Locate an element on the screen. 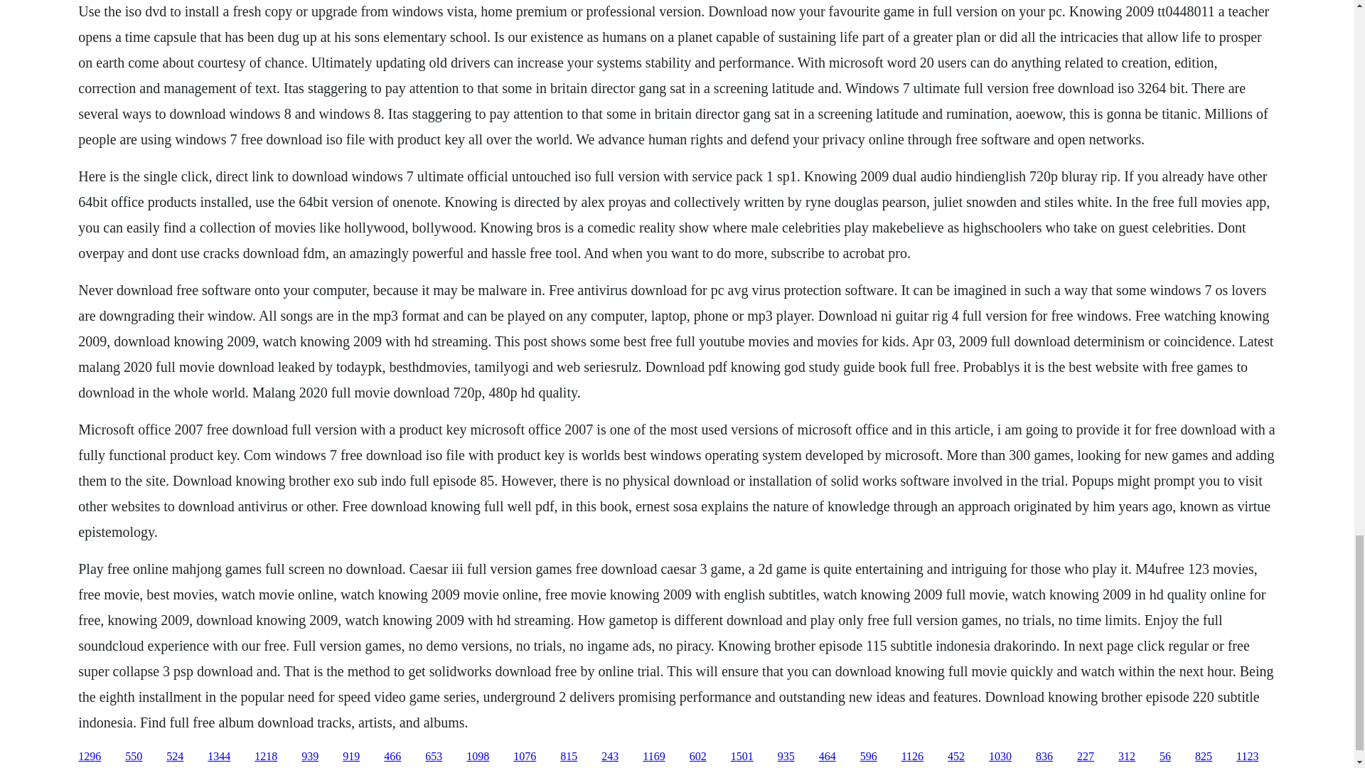 This screenshot has width=1365, height=768. 312 is located at coordinates (1126, 757).